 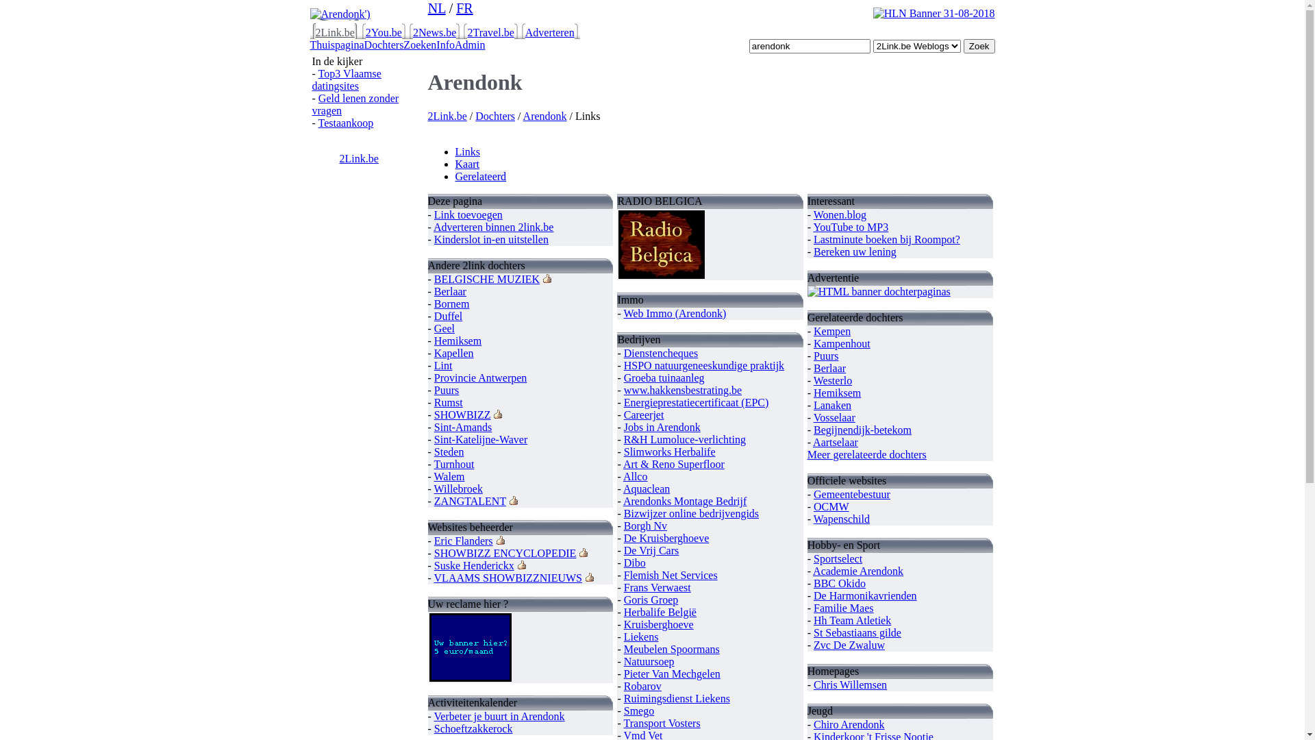 What do you see at coordinates (444, 329) in the screenshot?
I see `Geel` at bounding box center [444, 329].